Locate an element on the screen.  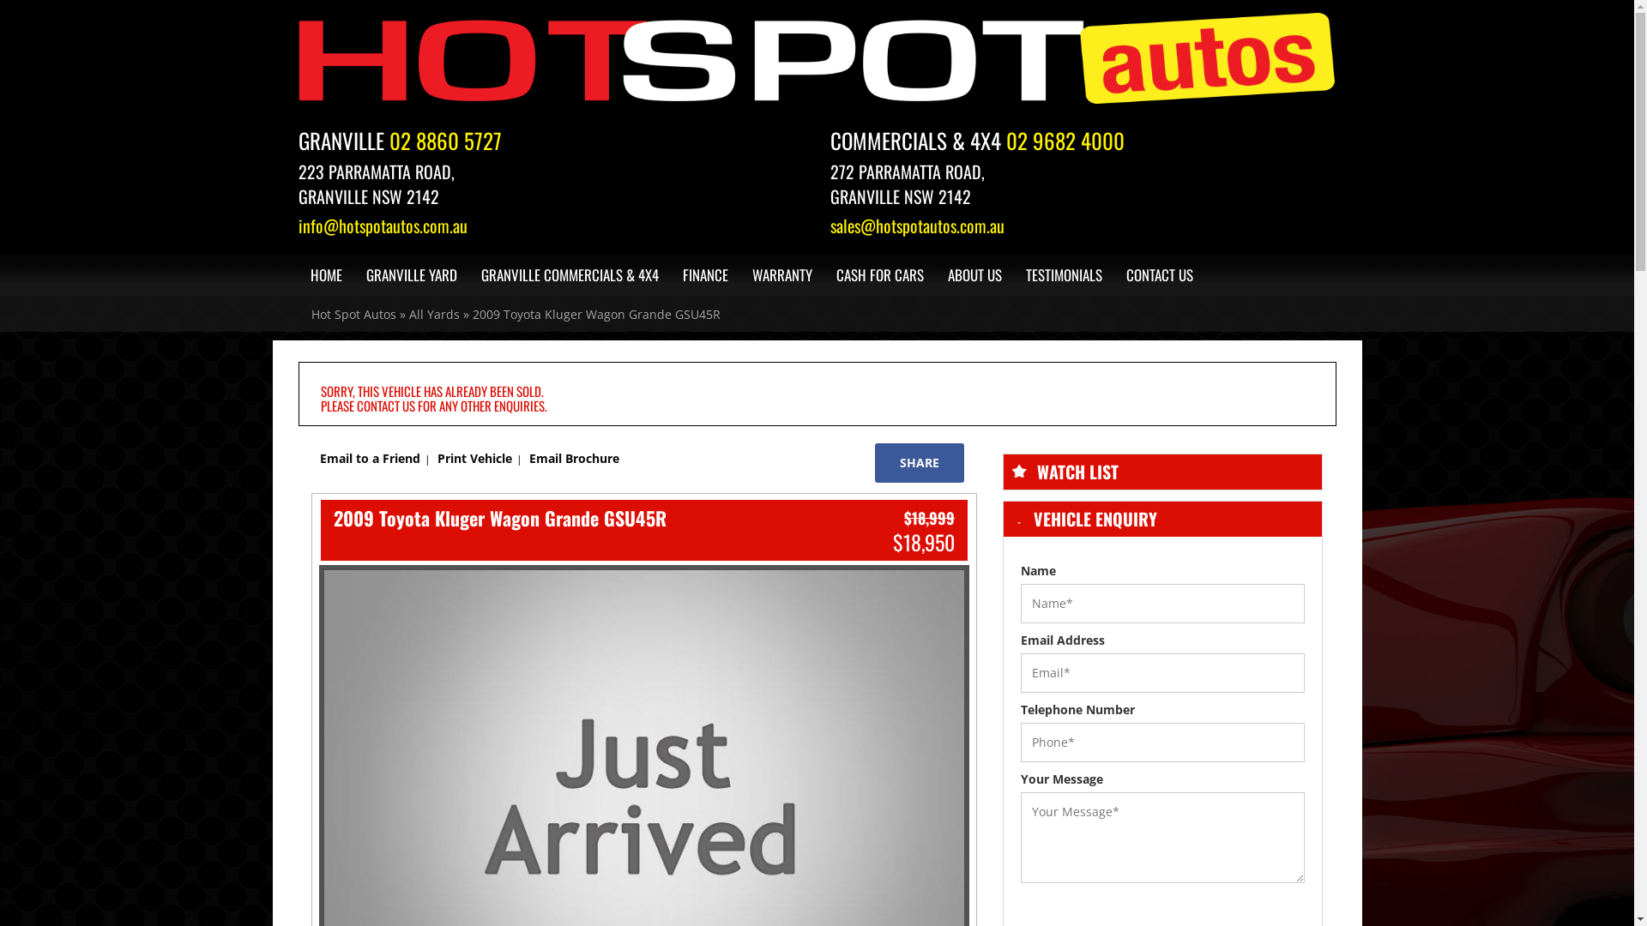
Print Vehicle is located at coordinates (475, 459).